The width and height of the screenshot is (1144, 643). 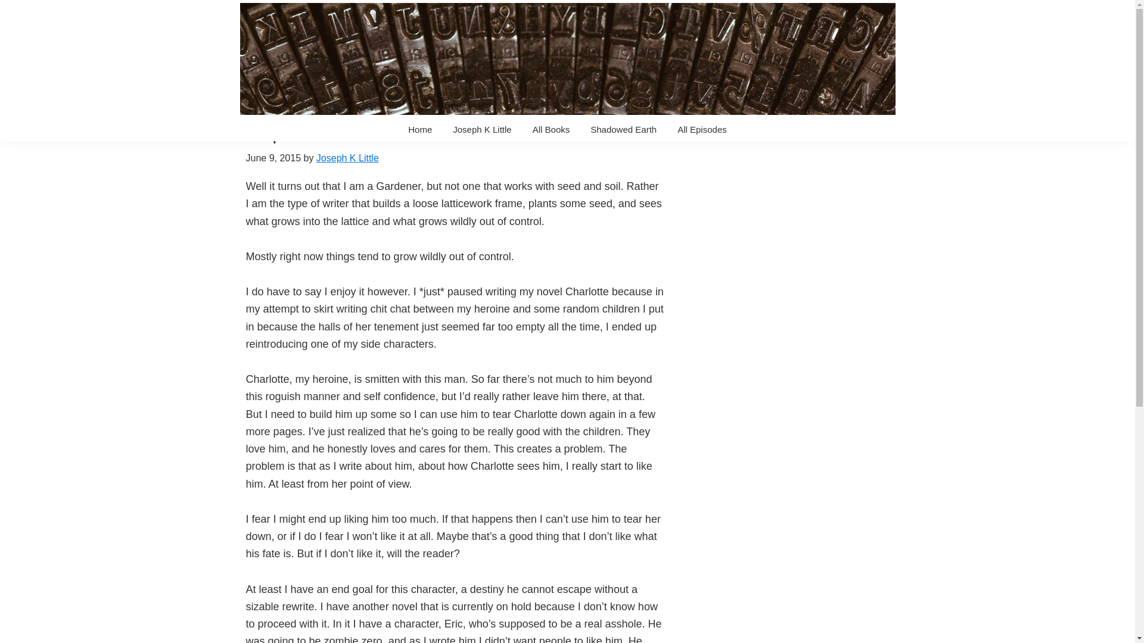 I want to click on Shadowed Earth, so click(x=623, y=129).